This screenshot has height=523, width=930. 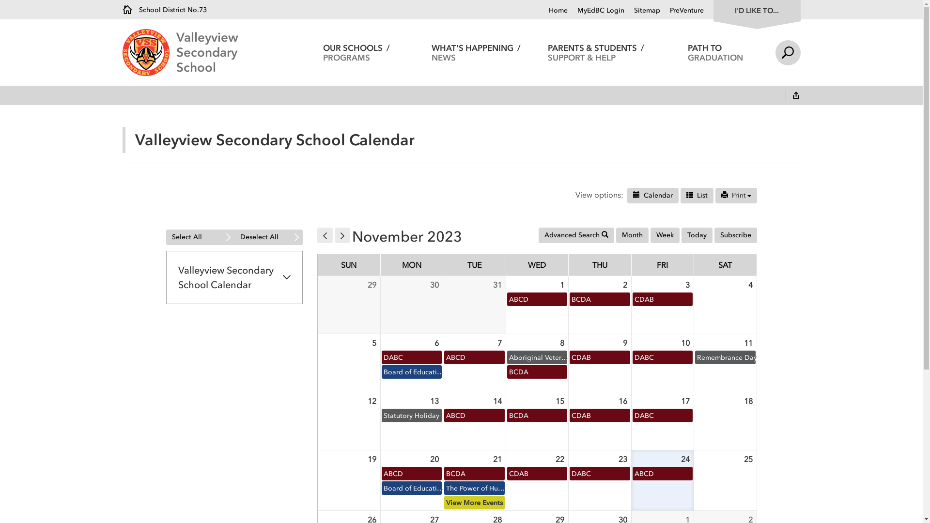 What do you see at coordinates (716, 52) in the screenshot?
I see `PATH TO
GRADUATION` at bounding box center [716, 52].